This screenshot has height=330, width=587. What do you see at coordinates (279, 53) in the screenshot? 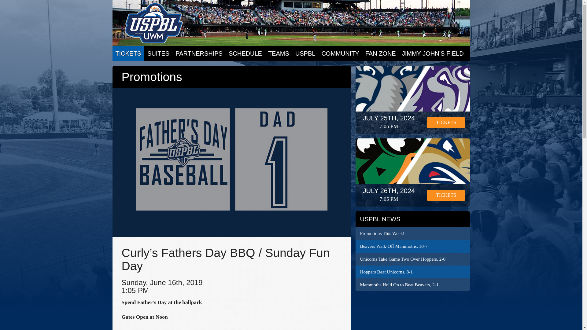
I see `TEAMS` at bounding box center [279, 53].